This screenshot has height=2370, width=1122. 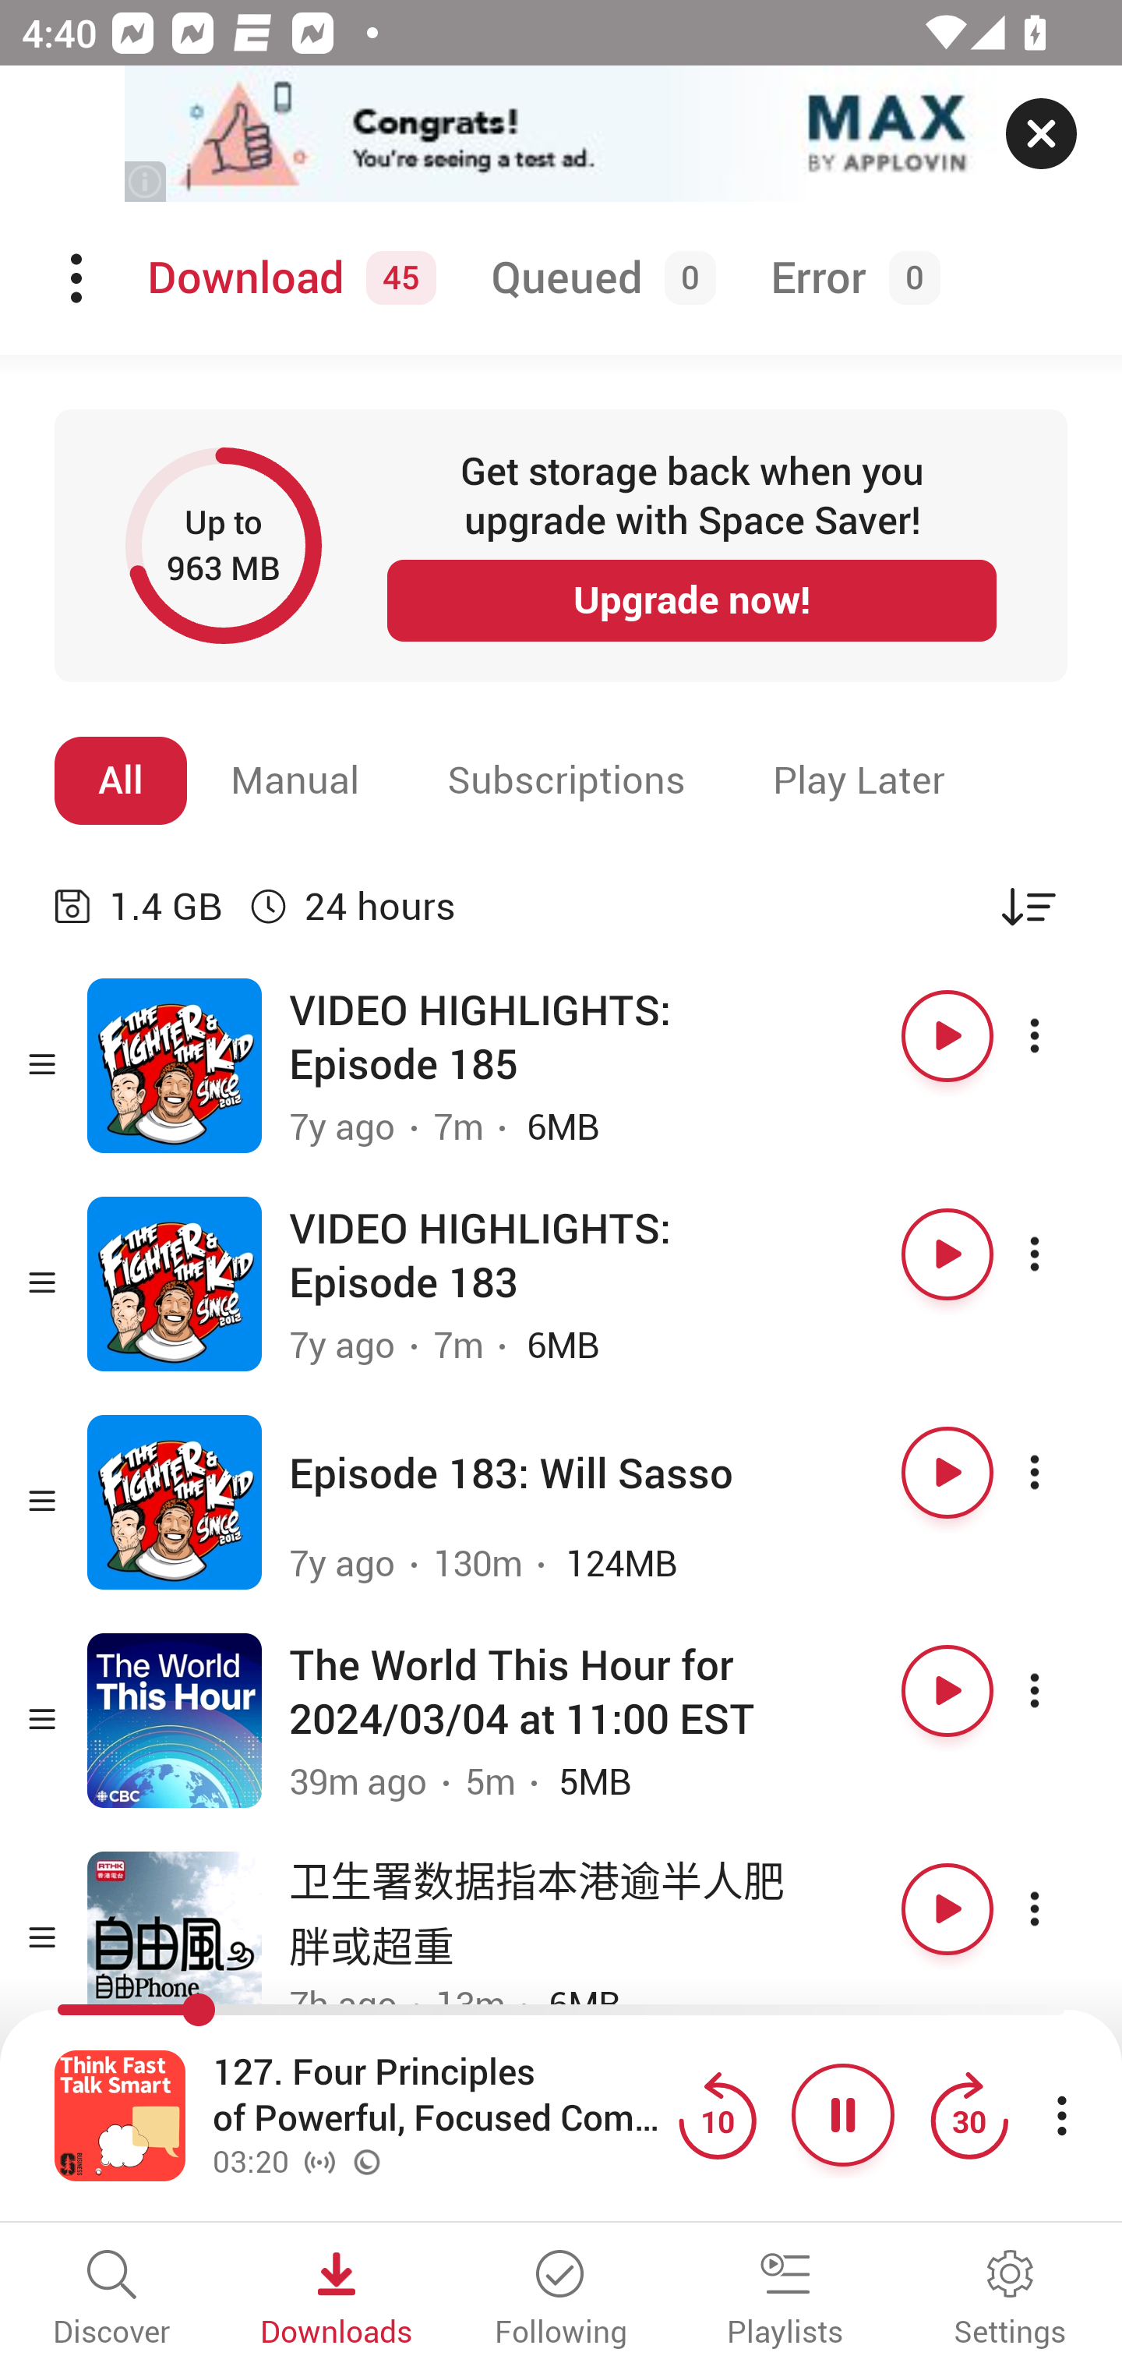 What do you see at coordinates (598, 278) in the screenshot?
I see ` Queued 0` at bounding box center [598, 278].